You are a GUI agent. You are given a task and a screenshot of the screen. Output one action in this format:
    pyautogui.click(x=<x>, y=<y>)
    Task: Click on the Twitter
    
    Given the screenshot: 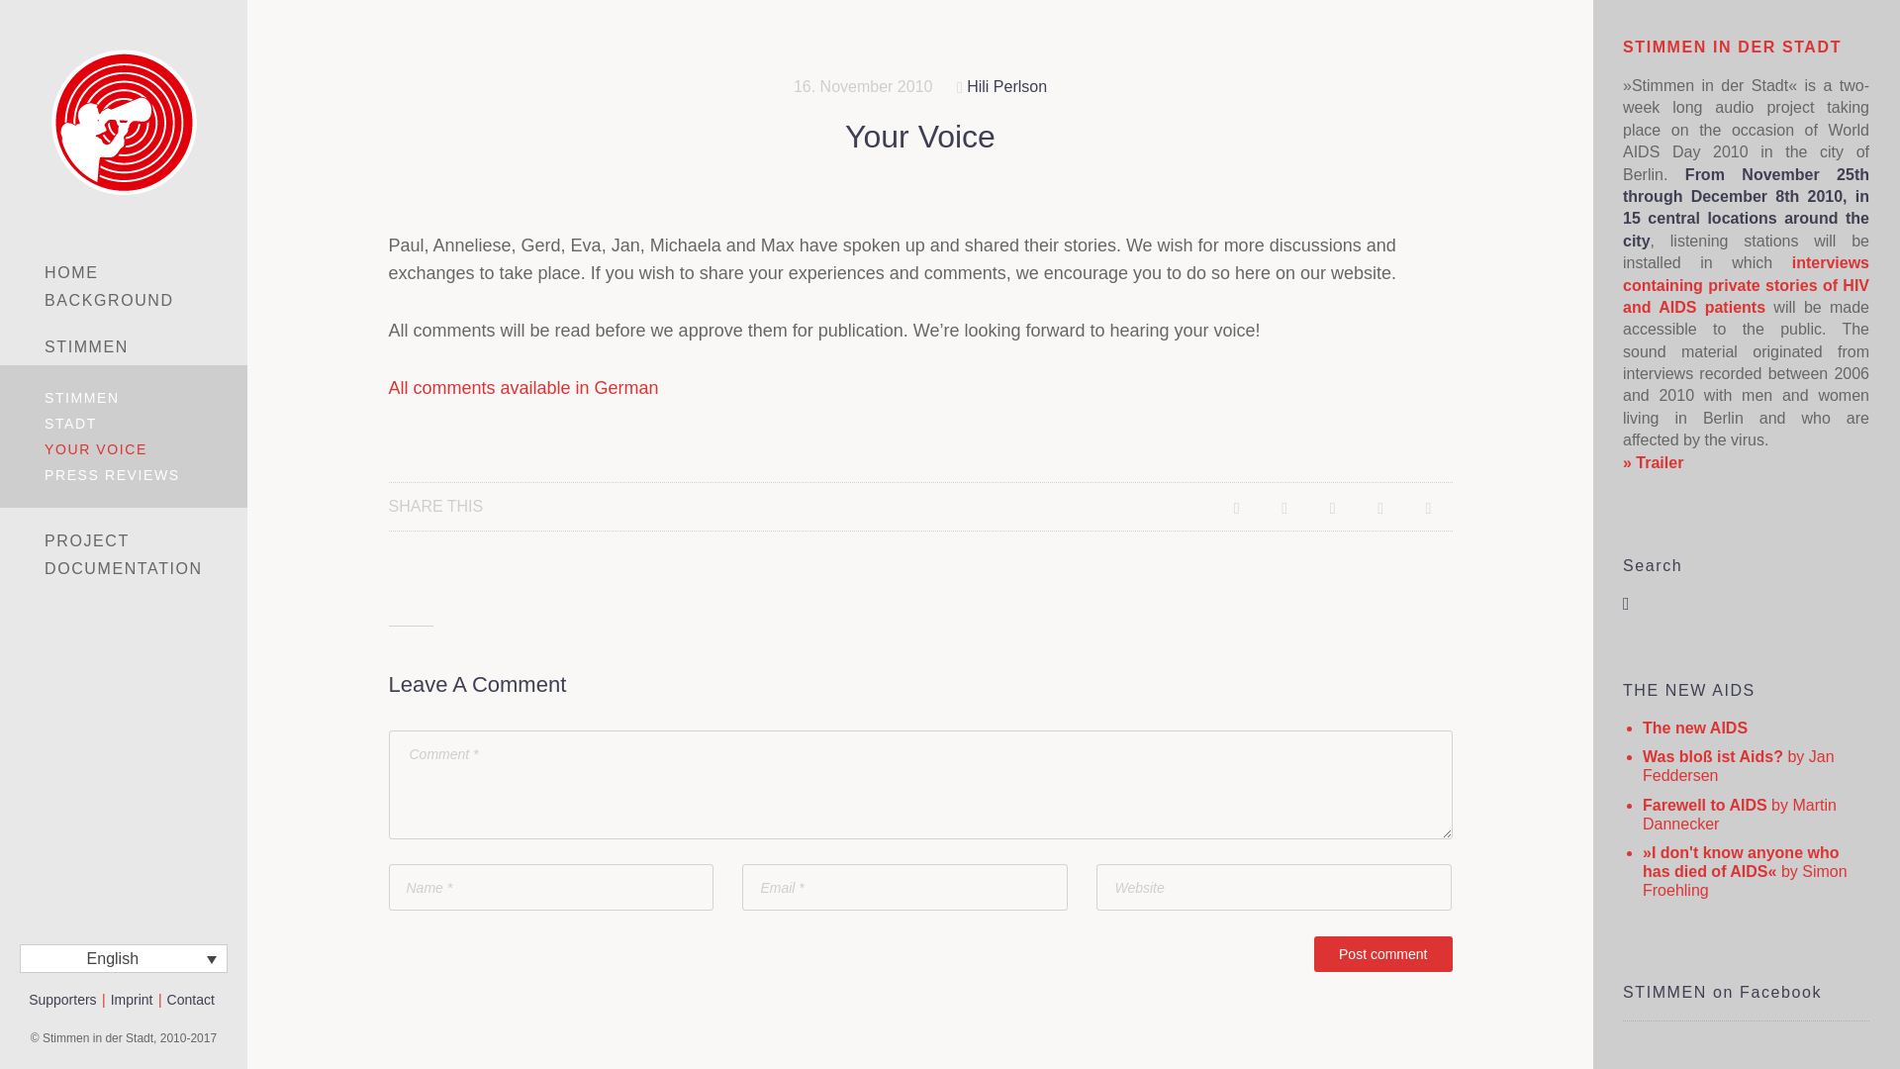 What is the action you would take?
    pyautogui.click(x=1379, y=507)
    